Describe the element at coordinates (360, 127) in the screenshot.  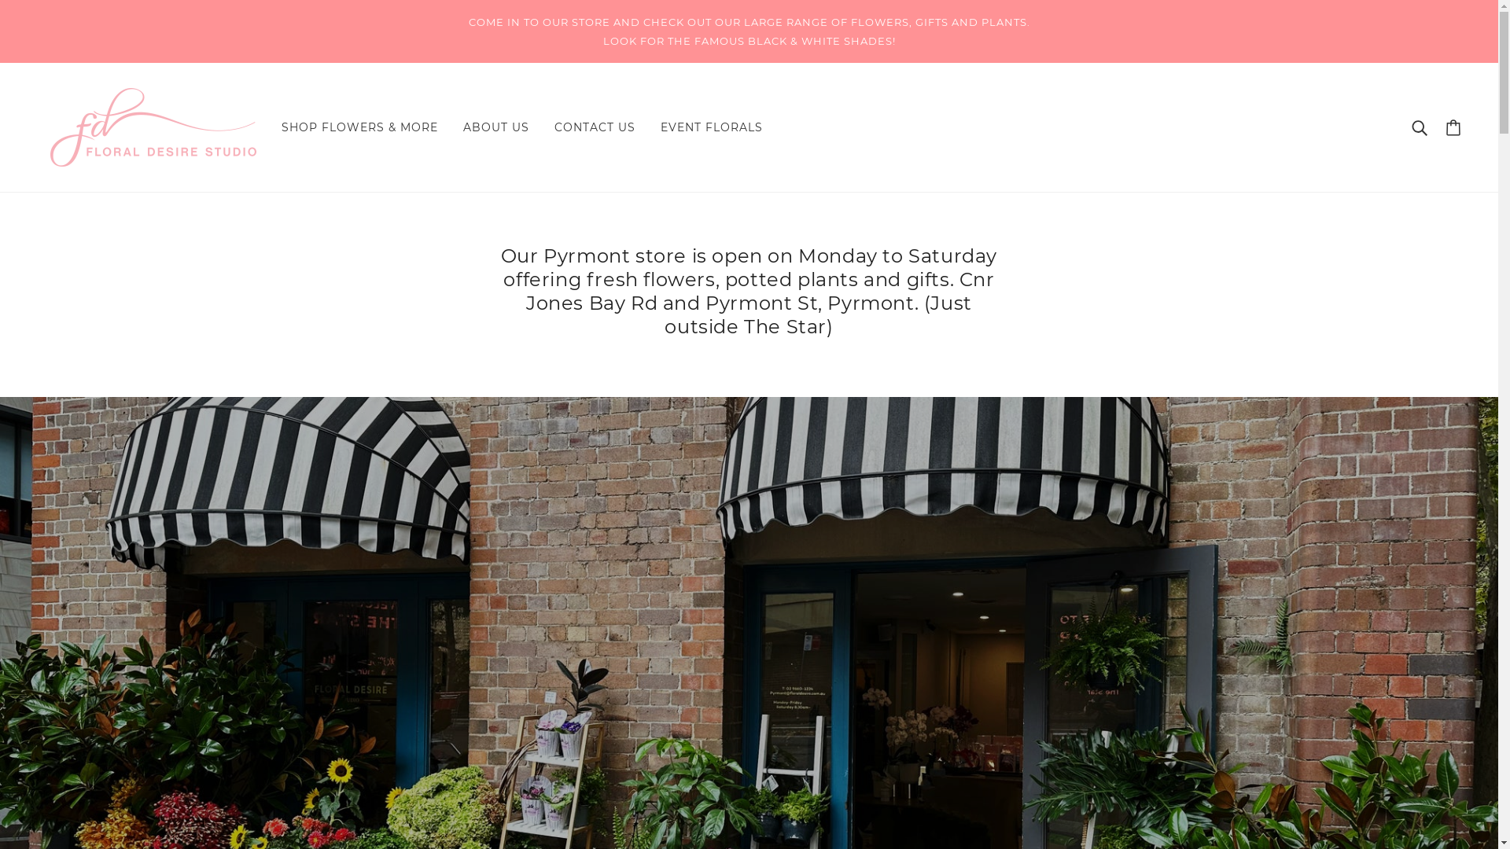
I see `SHOP FLOWERS & MORE` at that location.